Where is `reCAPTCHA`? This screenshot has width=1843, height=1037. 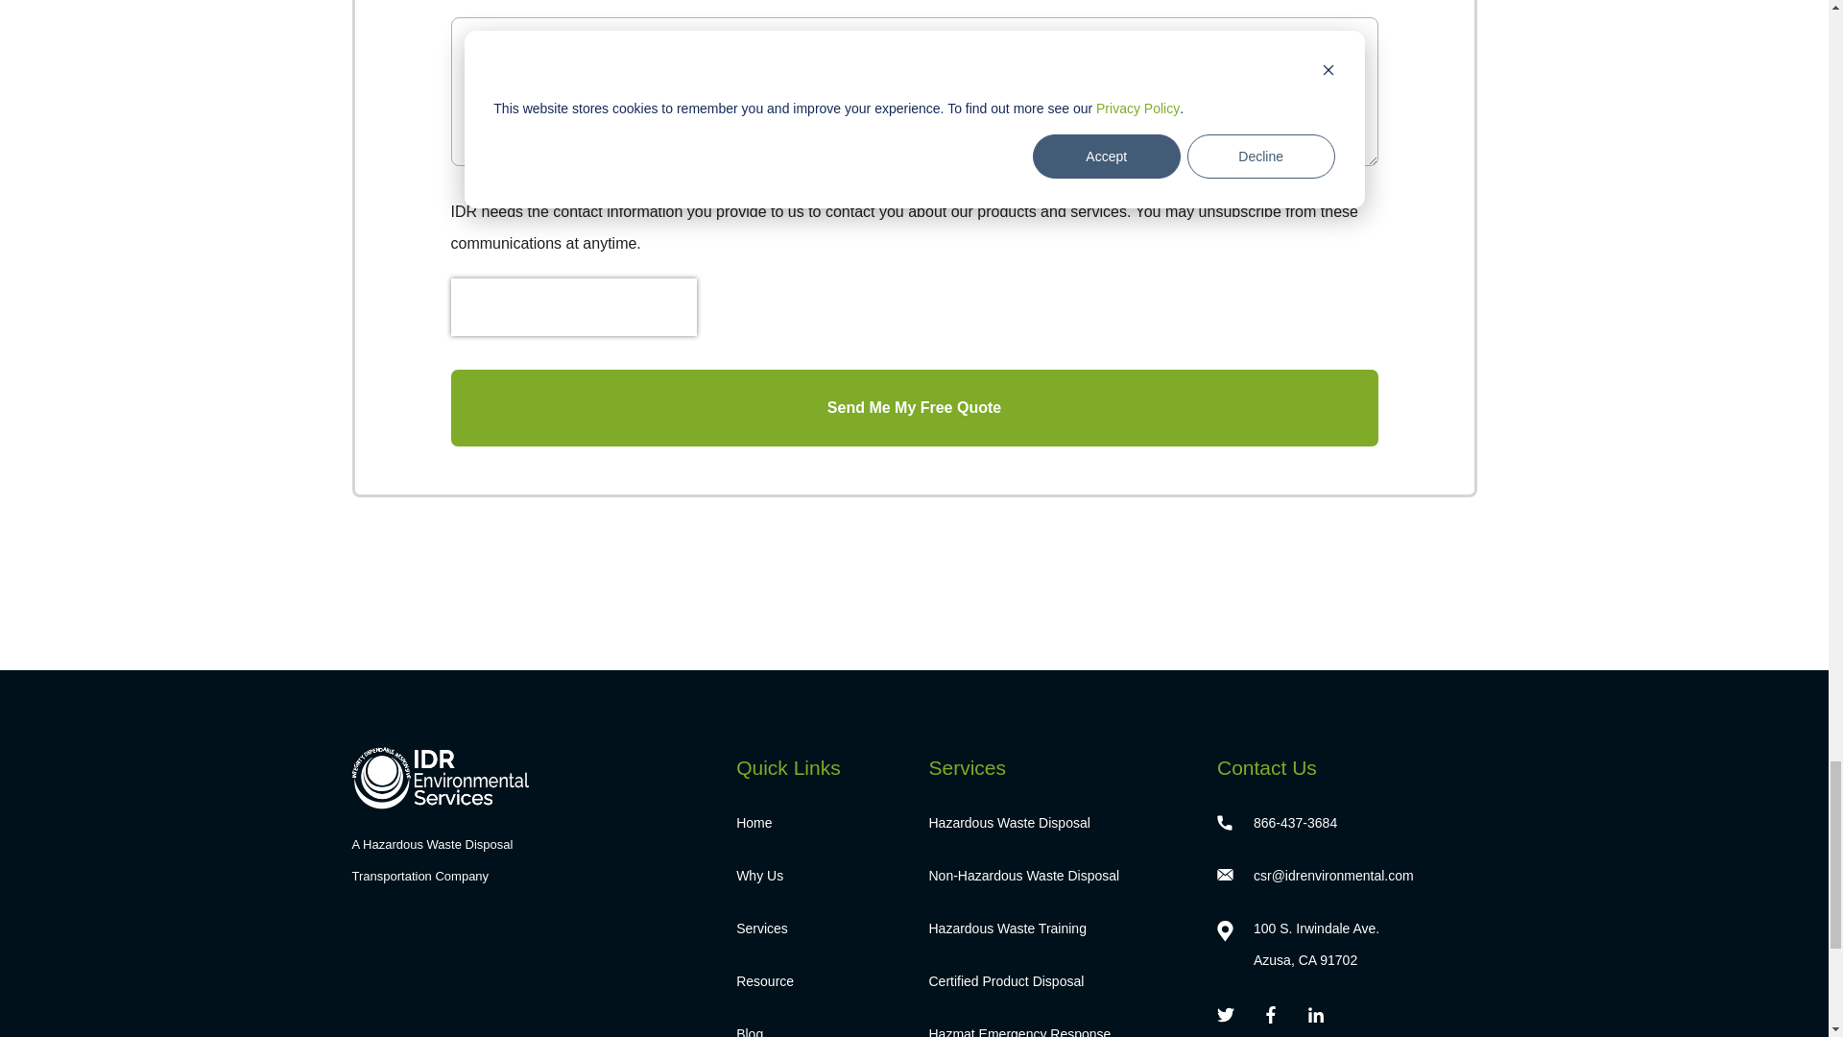 reCAPTCHA is located at coordinates (574, 307).